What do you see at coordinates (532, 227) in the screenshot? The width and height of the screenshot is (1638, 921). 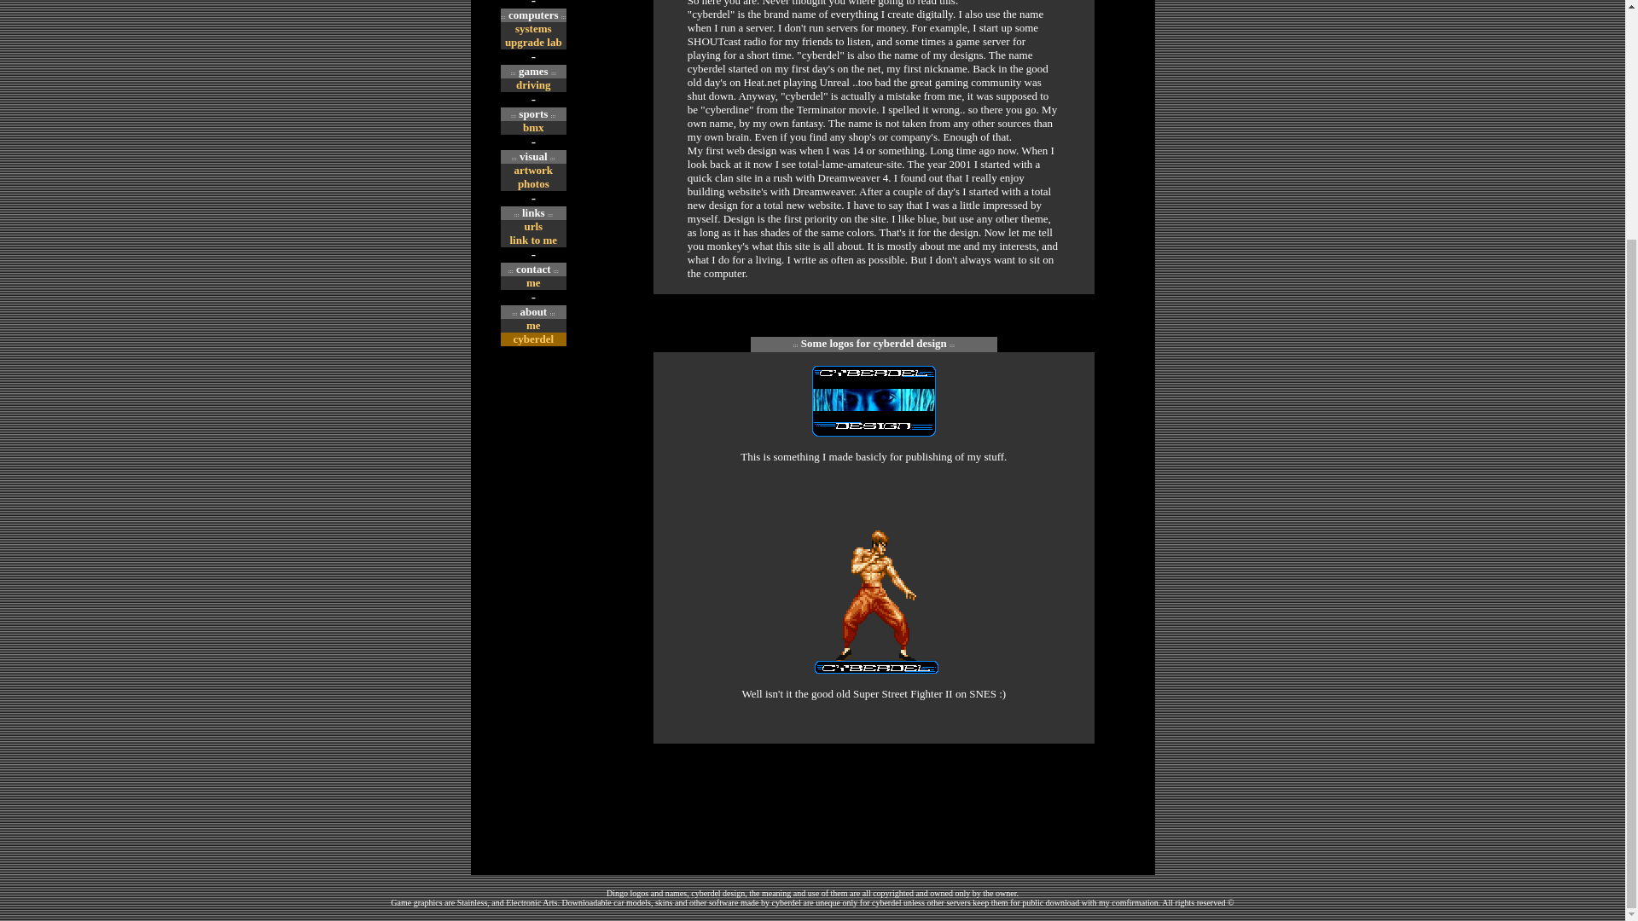 I see `urls` at bounding box center [532, 227].